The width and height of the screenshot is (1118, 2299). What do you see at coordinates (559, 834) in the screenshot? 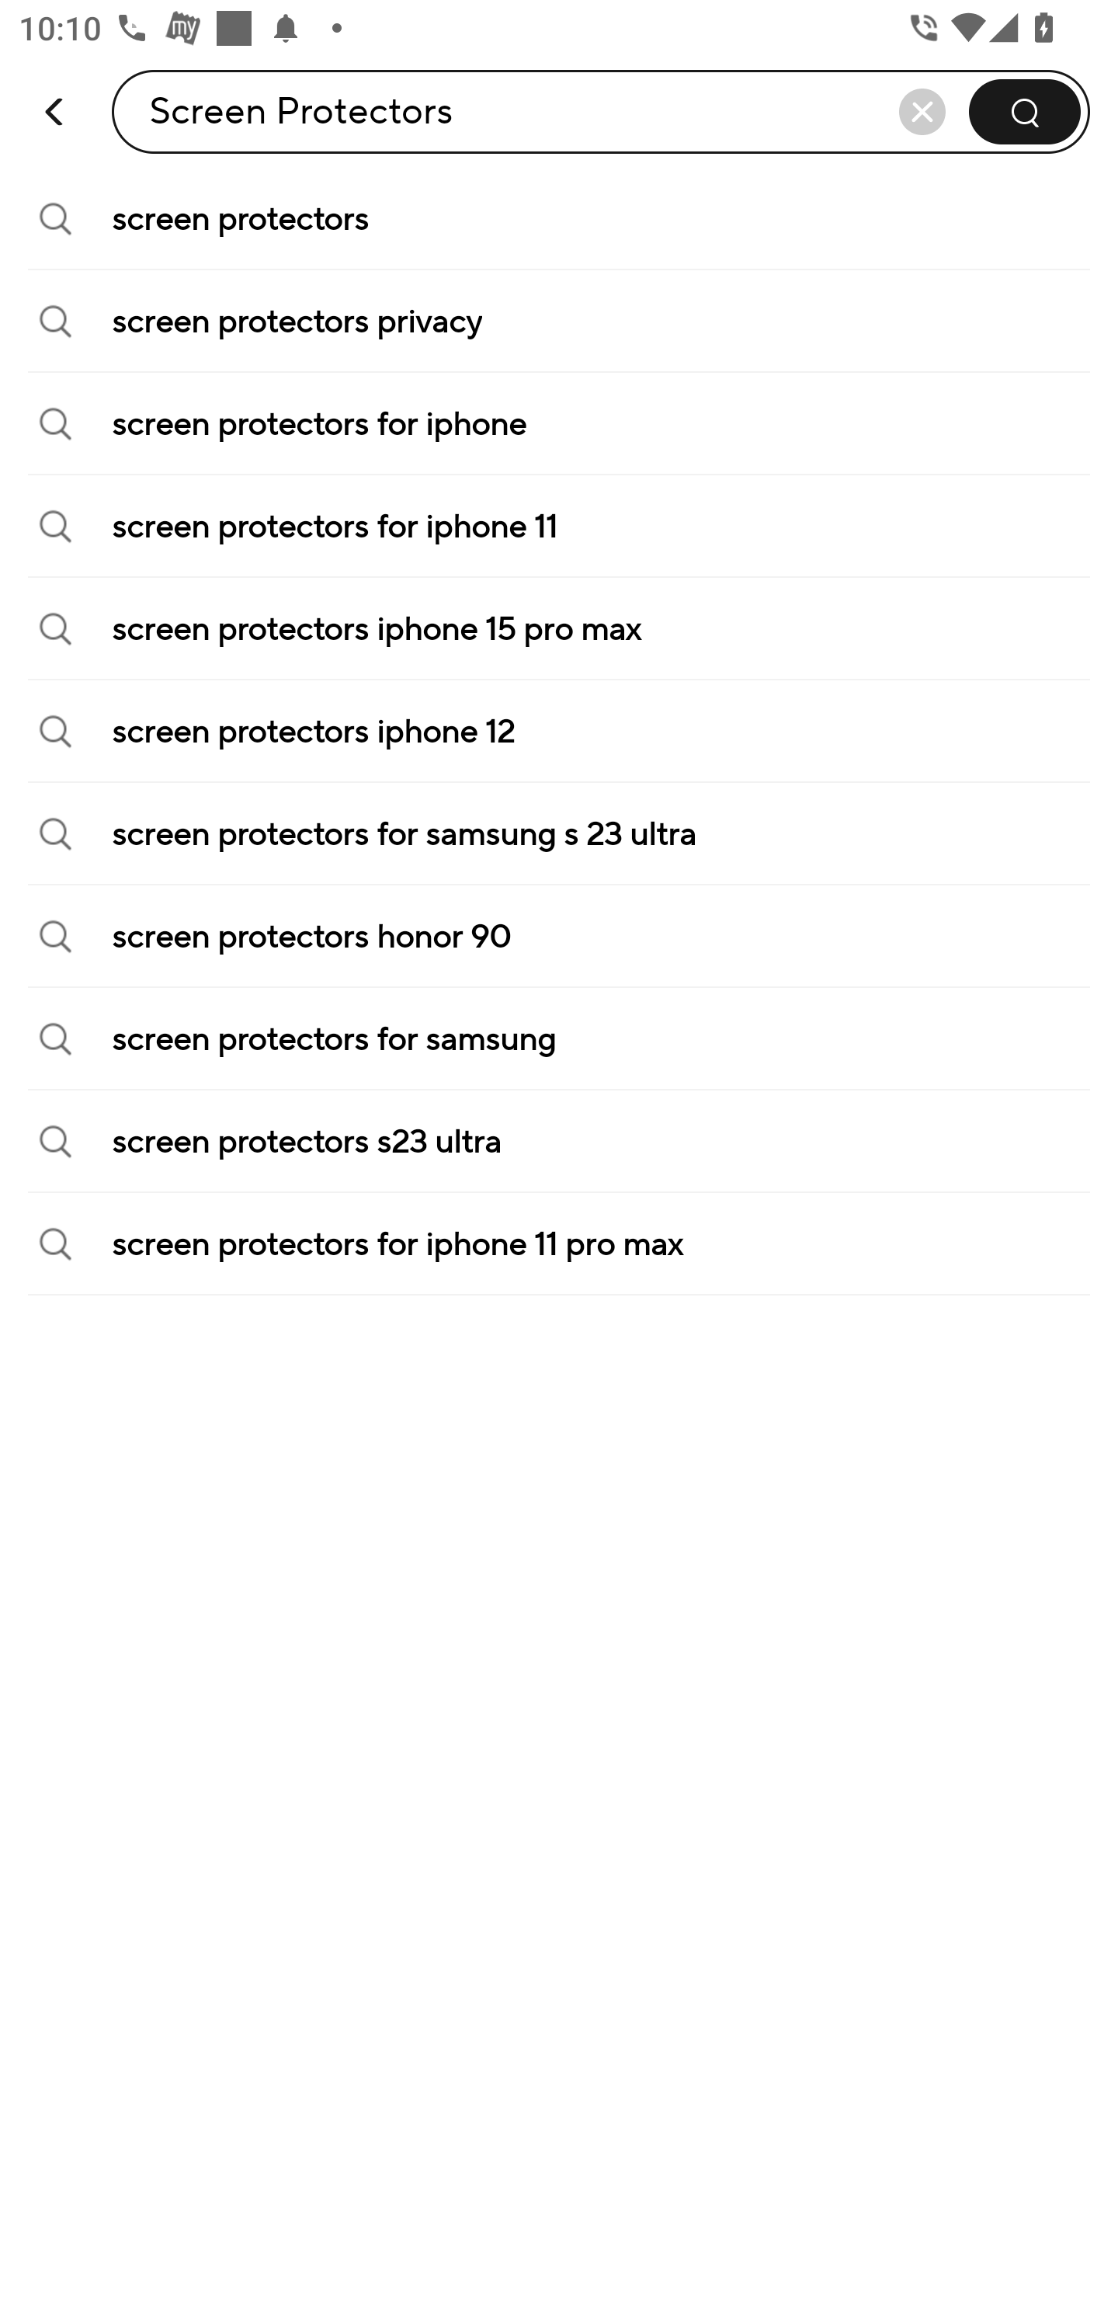
I see `screen protectors for samsung s 23 ultra` at bounding box center [559, 834].